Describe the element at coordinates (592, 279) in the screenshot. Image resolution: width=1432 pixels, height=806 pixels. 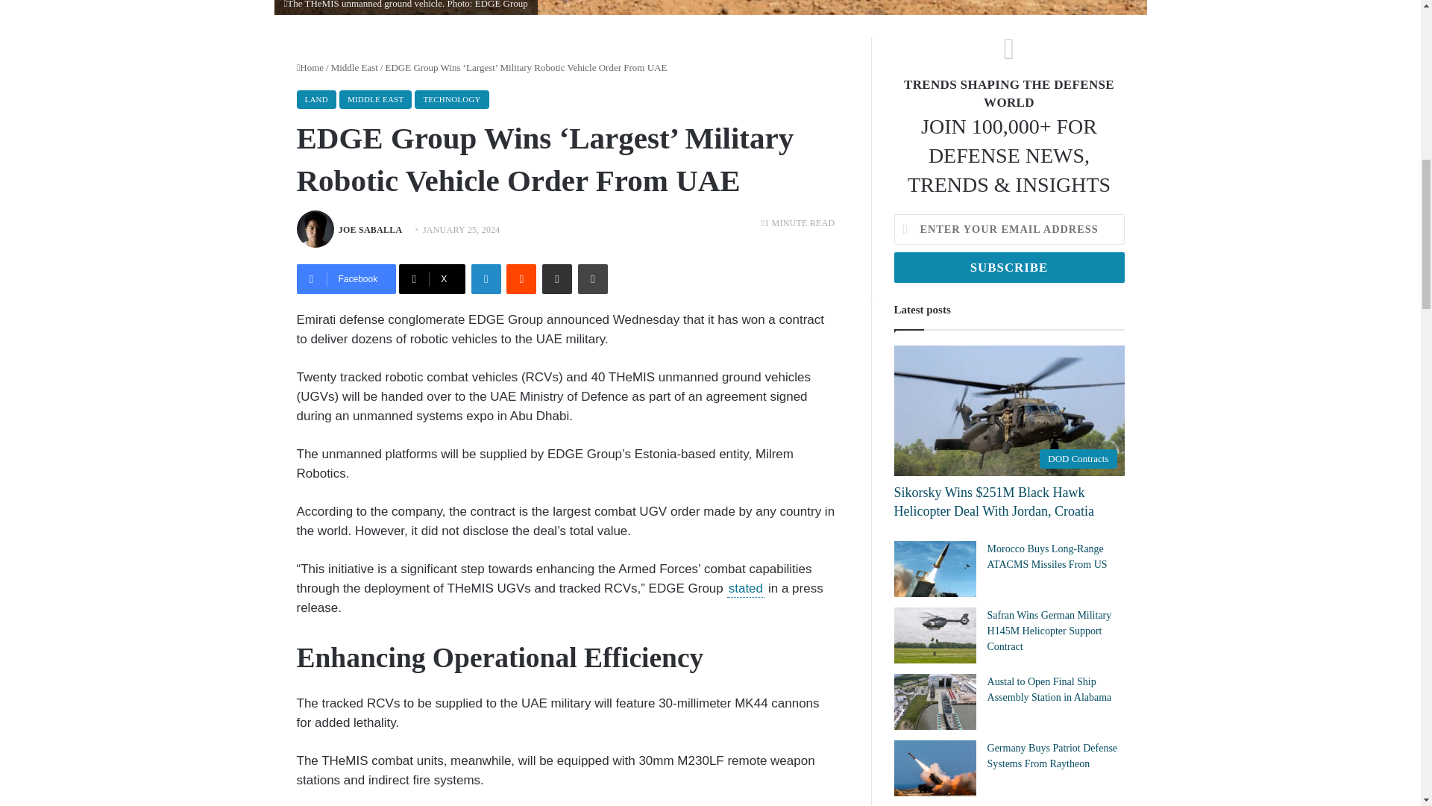
I see `Print` at that location.